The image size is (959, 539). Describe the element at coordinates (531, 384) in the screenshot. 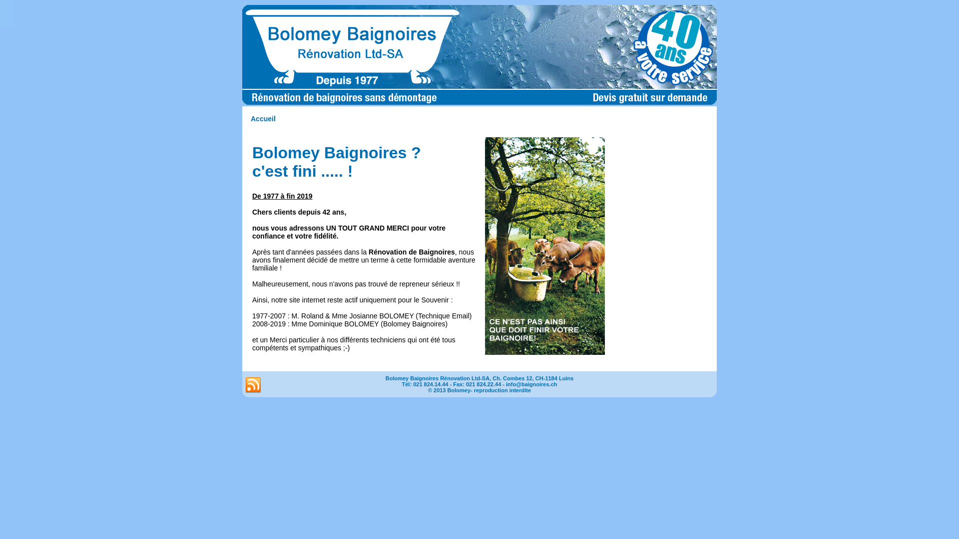

I see `info@baignoires.ch` at that location.